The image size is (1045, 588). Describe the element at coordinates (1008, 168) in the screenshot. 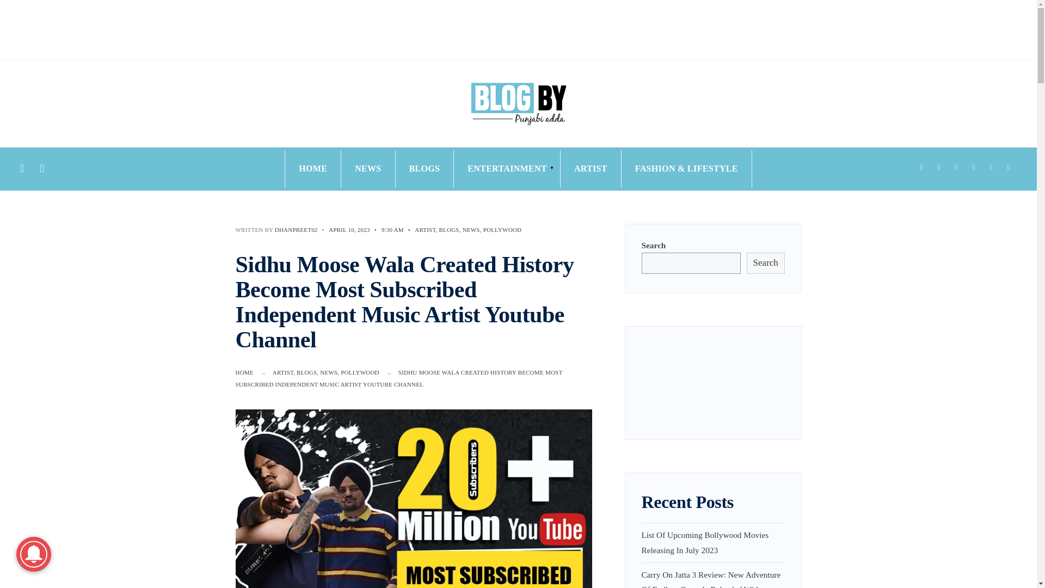

I see `WhatsApp` at that location.